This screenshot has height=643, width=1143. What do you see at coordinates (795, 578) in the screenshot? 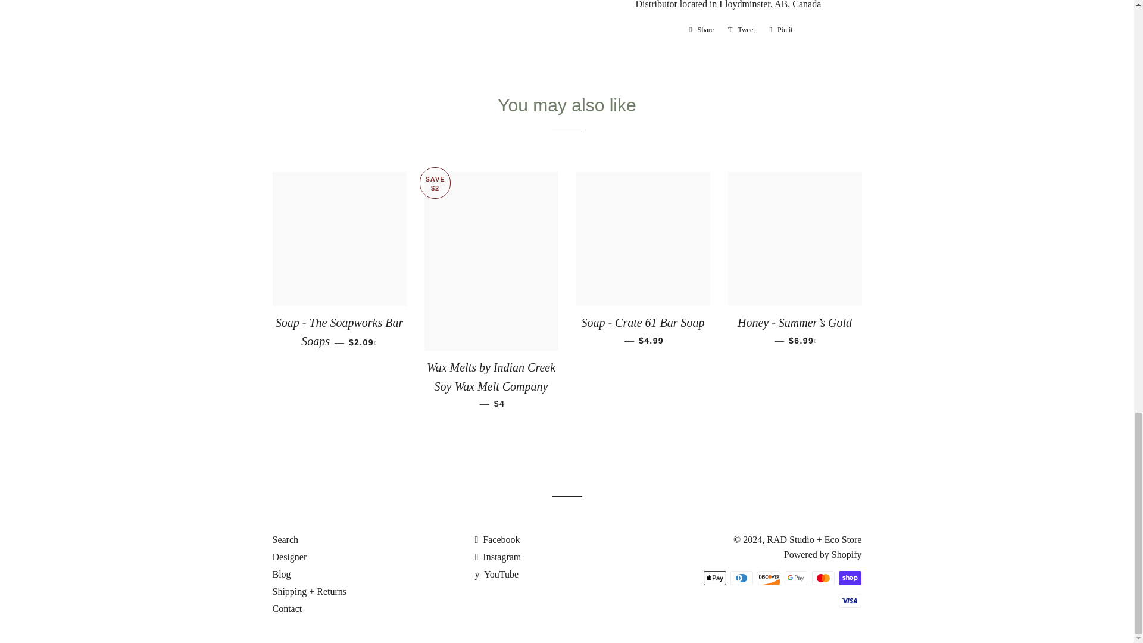
I see `Google Pay` at bounding box center [795, 578].